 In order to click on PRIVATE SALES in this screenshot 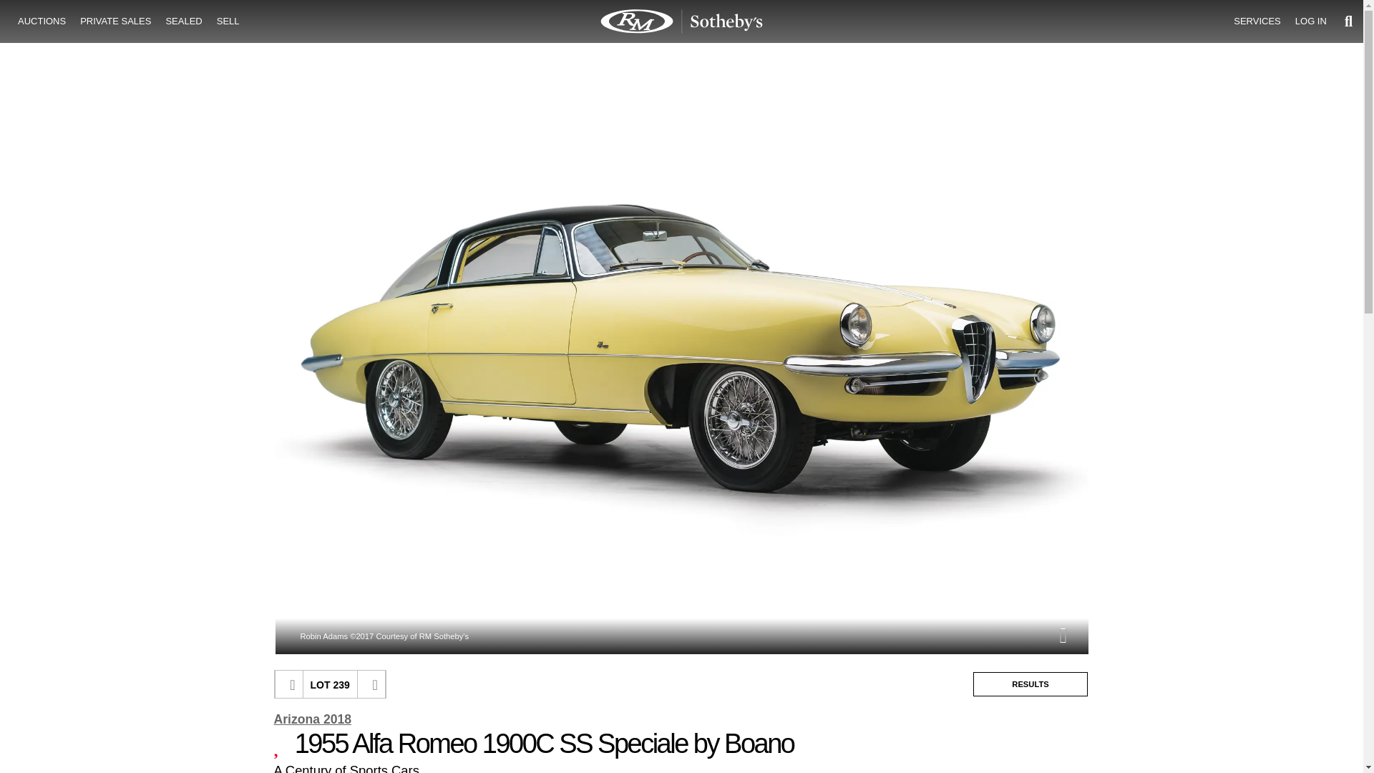, I will do `click(114, 21)`.